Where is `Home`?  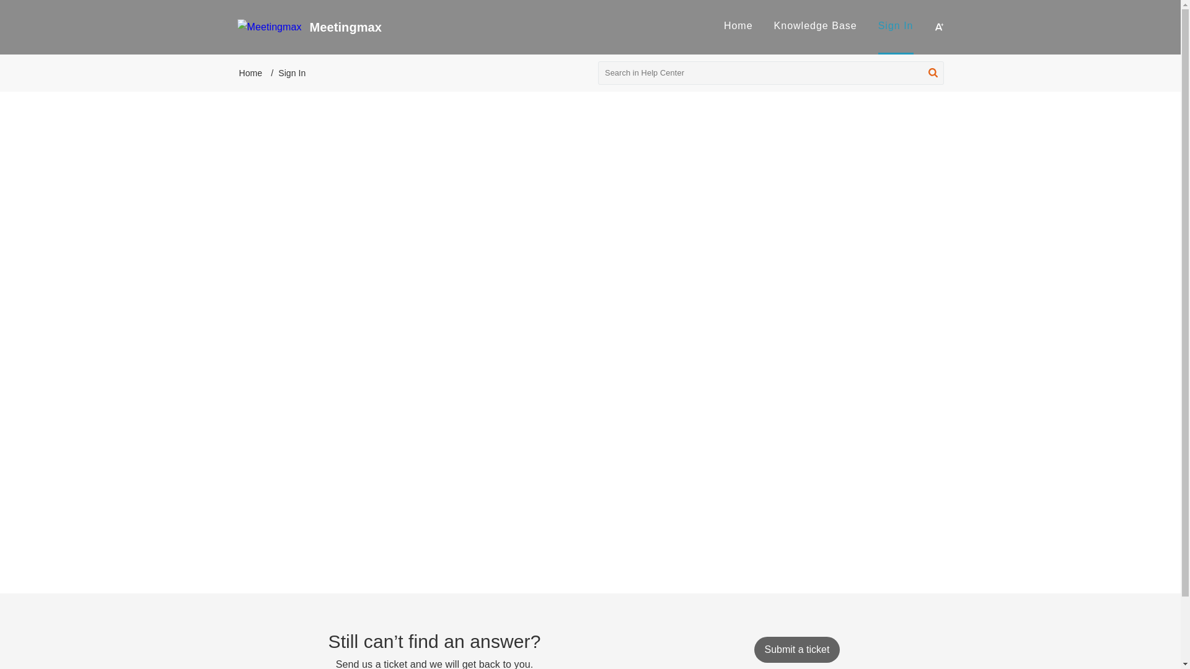 Home is located at coordinates (738, 25).